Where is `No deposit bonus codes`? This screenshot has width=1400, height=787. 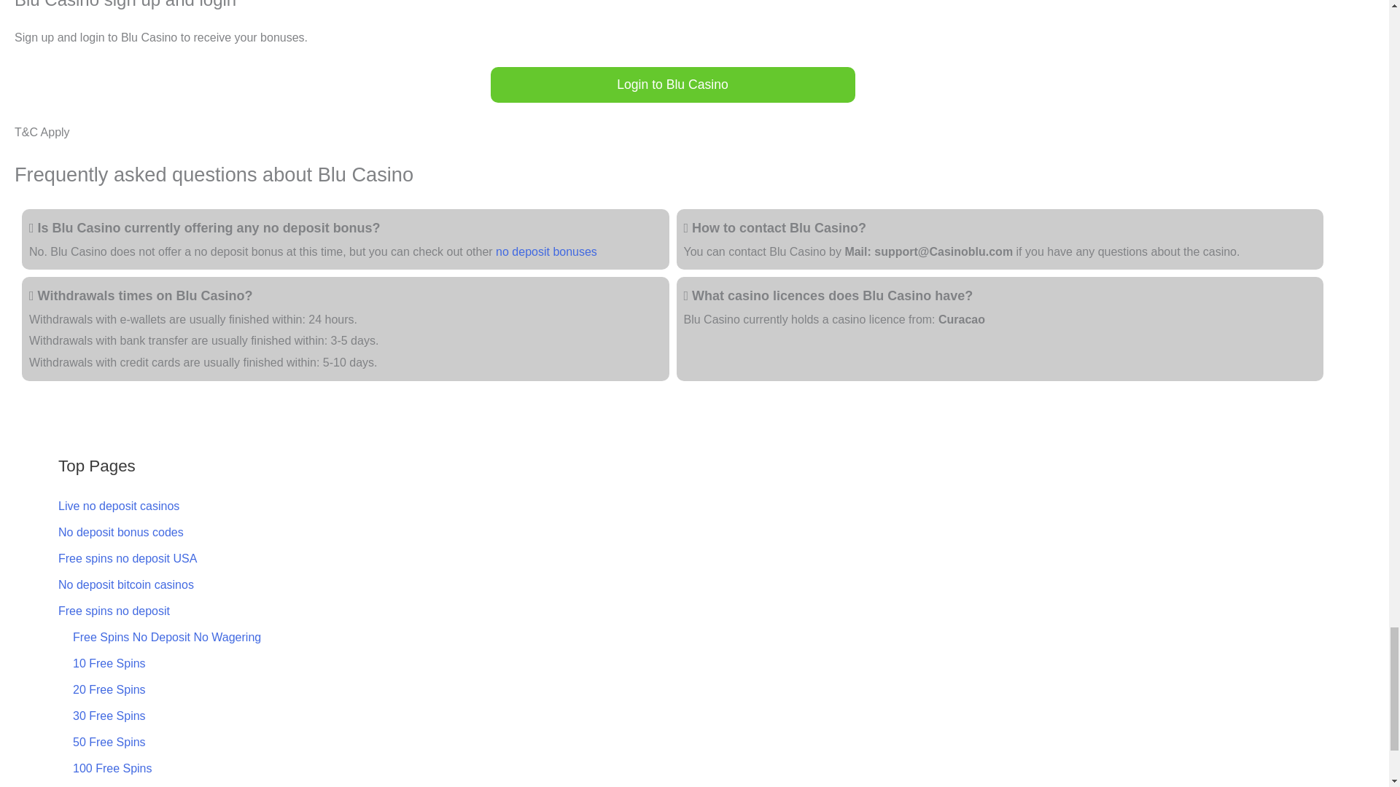 No deposit bonus codes is located at coordinates (121, 532).